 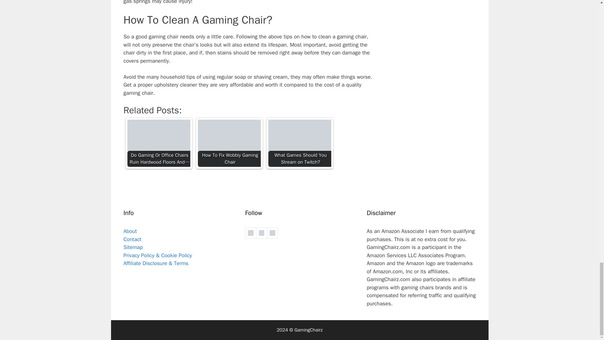 I want to click on How To Fix Wobbly Gaming Chair, so click(x=229, y=143).